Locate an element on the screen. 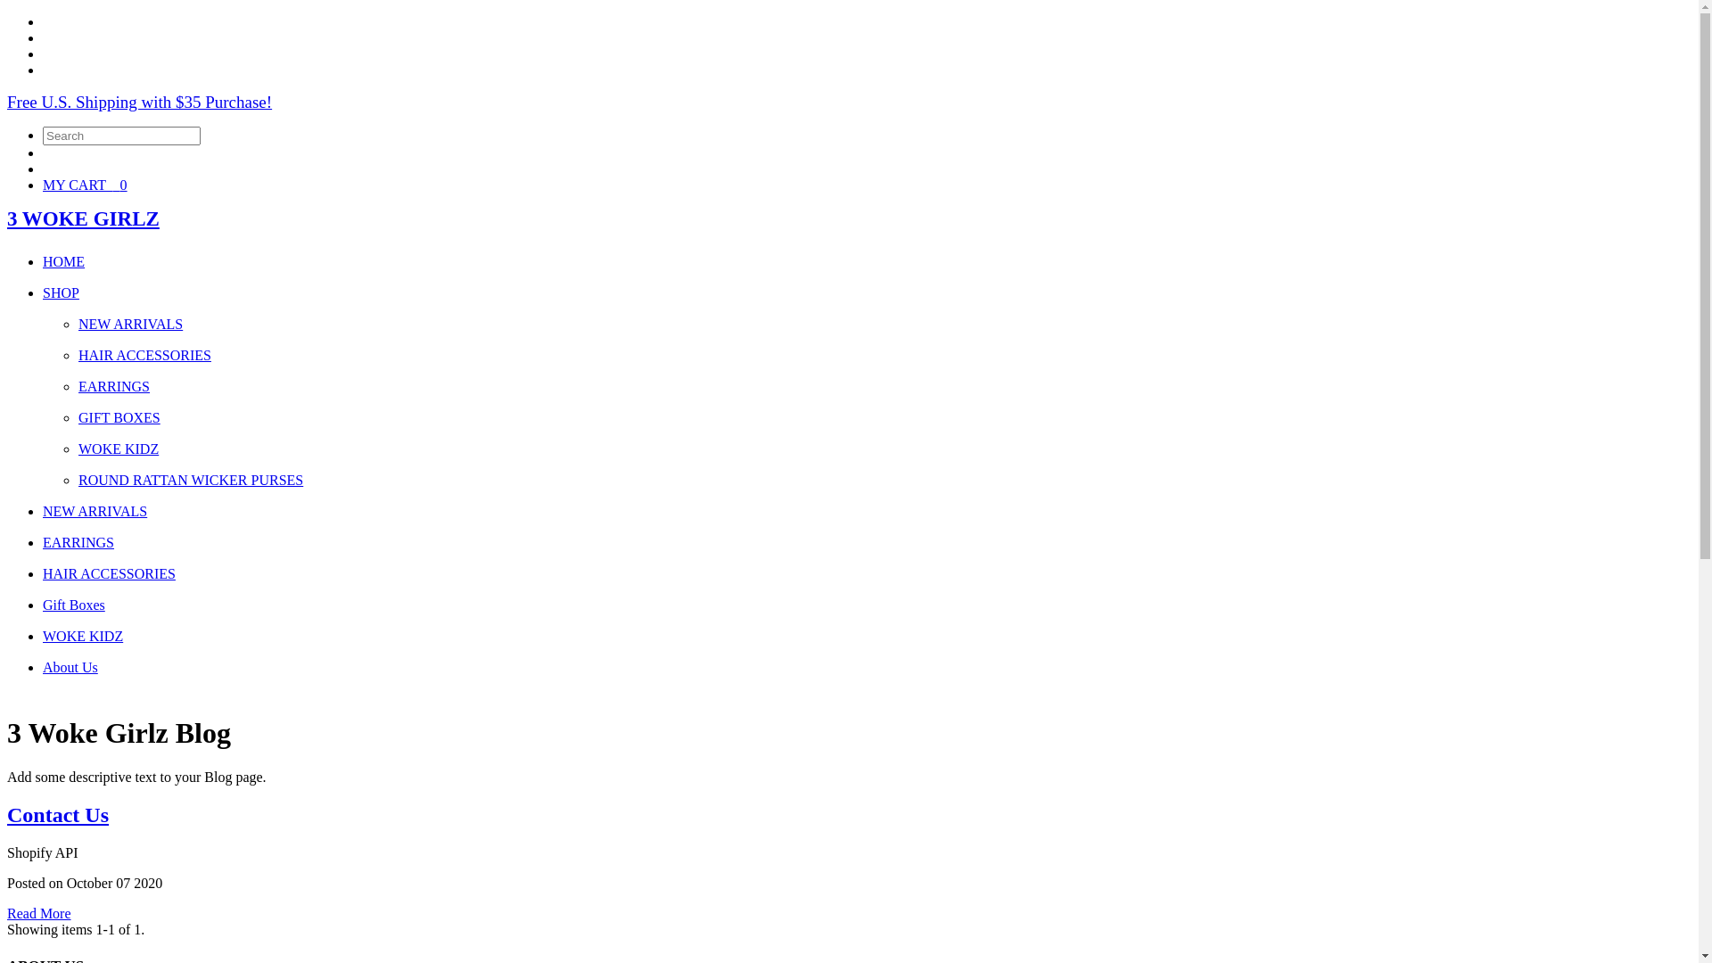 The image size is (1712, 963). 3 WOKE GIRLZ is located at coordinates (84, 219).